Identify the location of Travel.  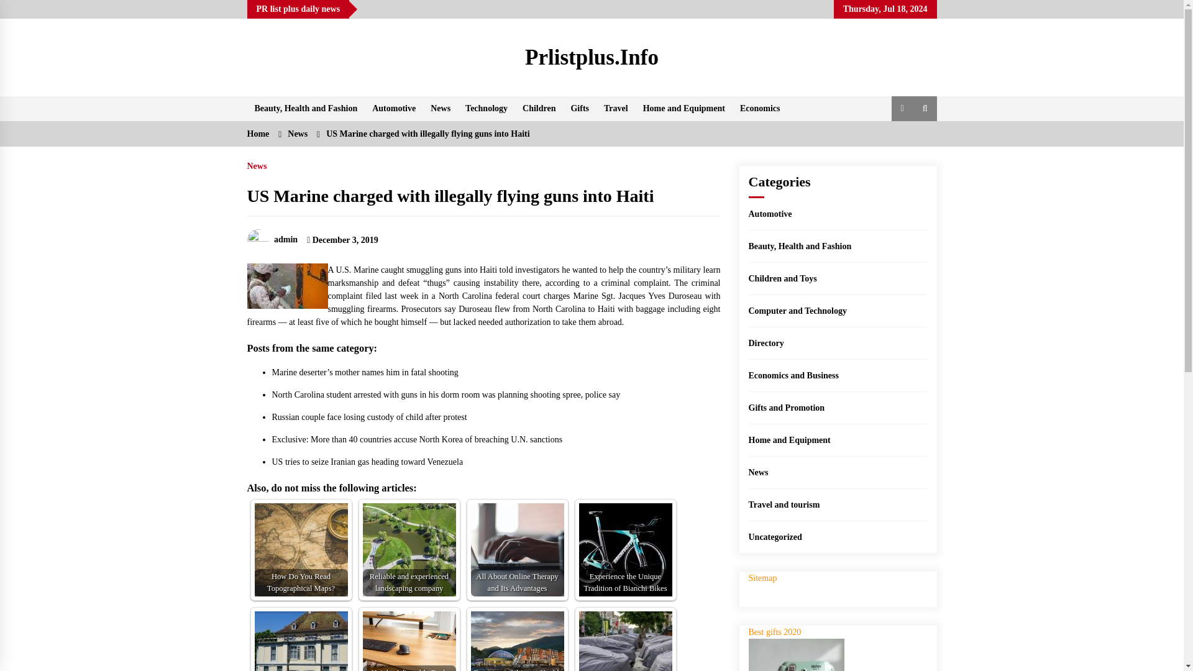
(616, 109).